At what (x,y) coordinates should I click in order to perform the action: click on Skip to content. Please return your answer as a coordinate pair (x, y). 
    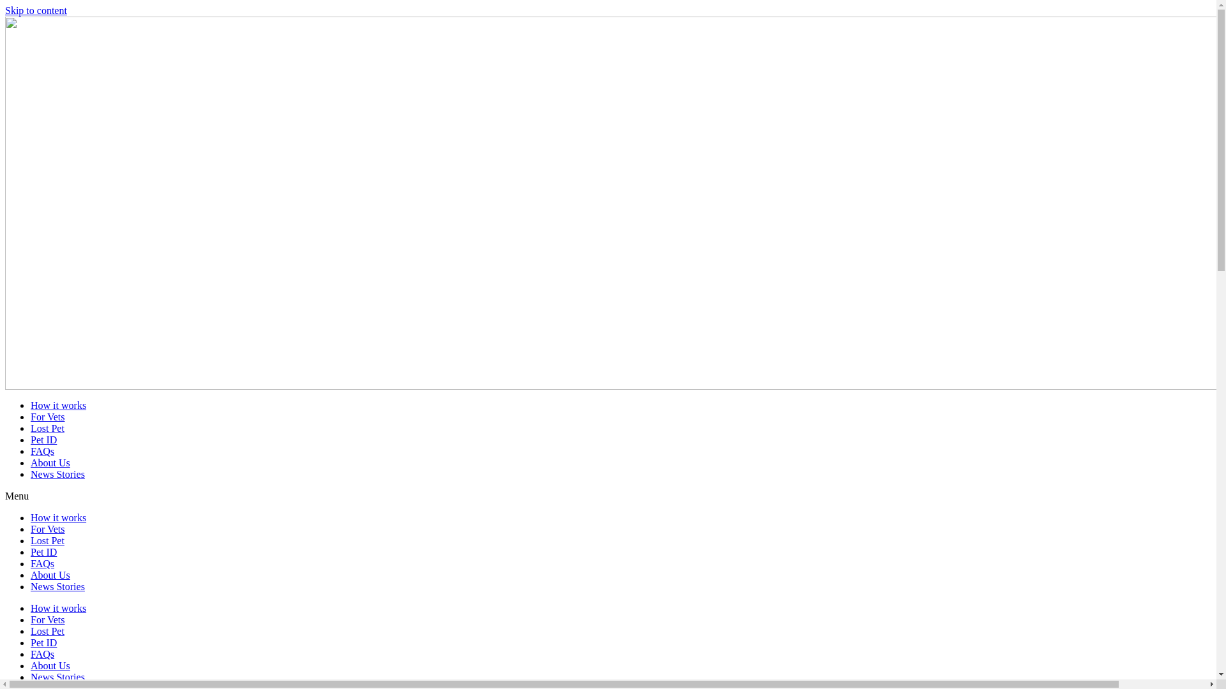
    Looking at the image, I should click on (36, 10).